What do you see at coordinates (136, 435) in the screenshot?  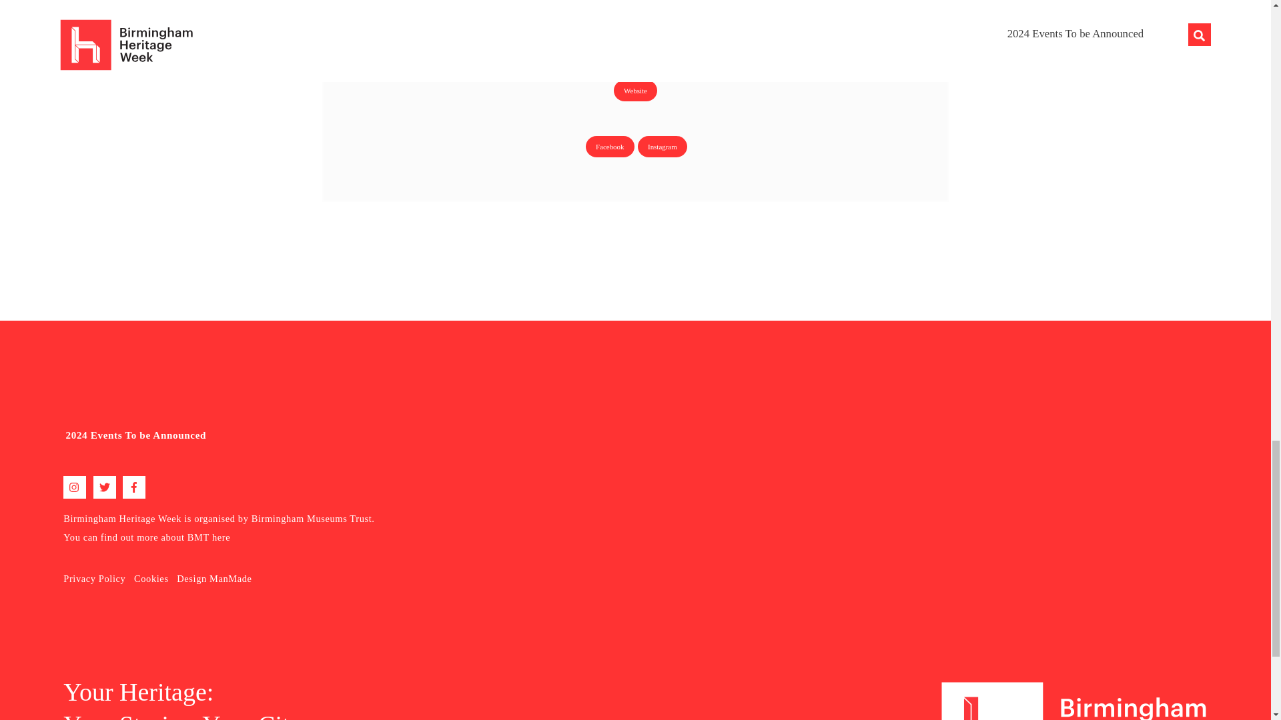 I see `2024 Events To be Announced` at bounding box center [136, 435].